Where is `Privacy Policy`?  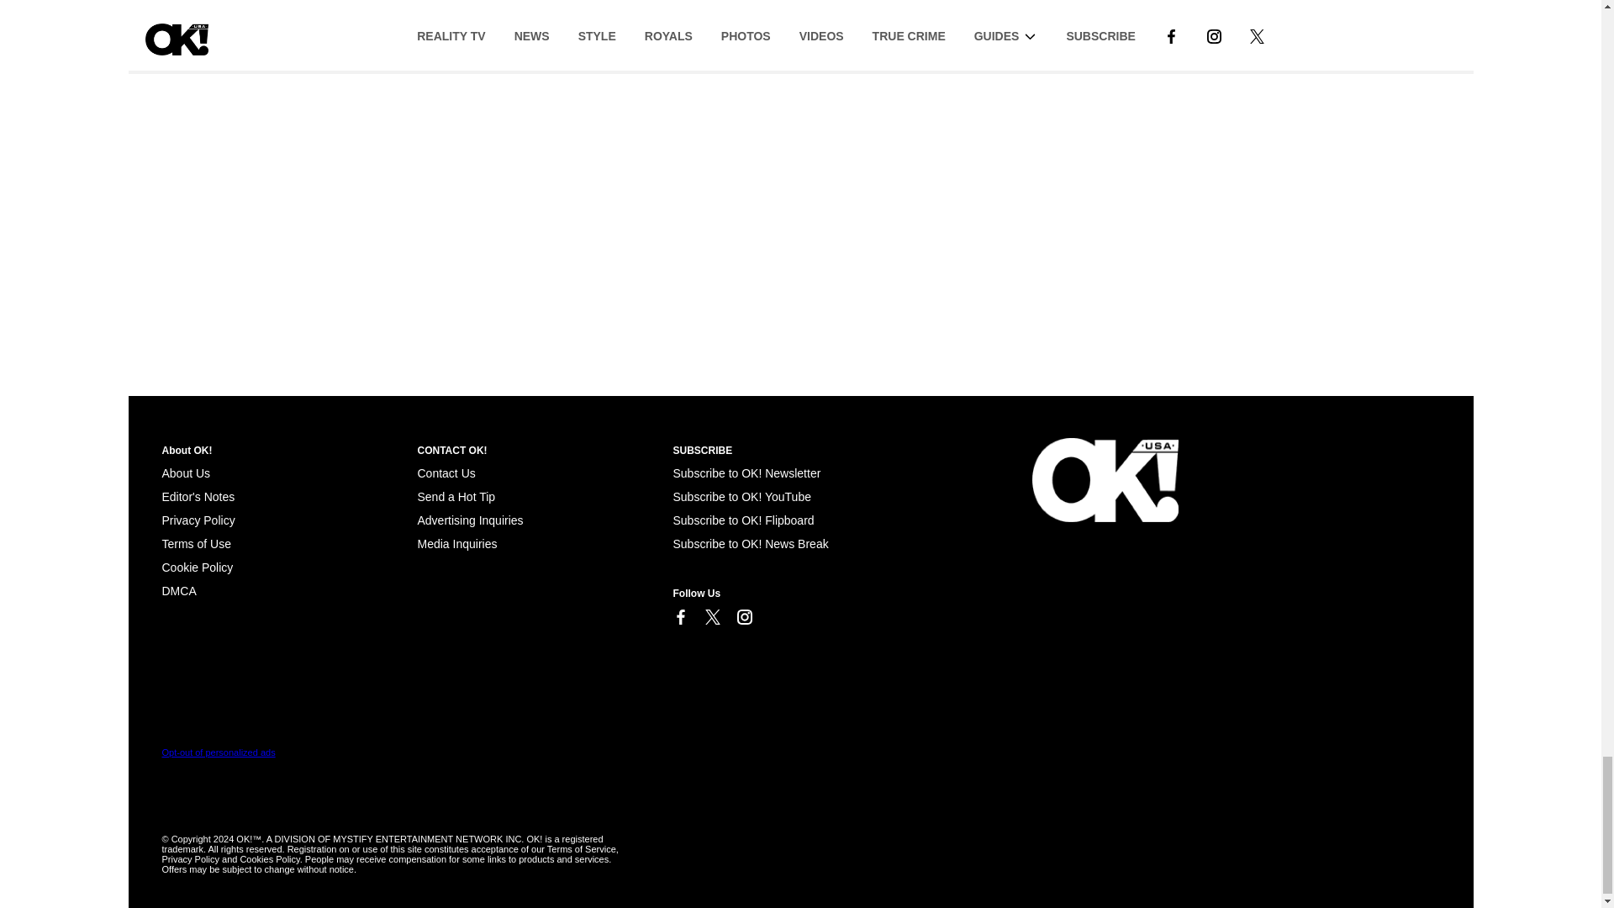
Privacy Policy is located at coordinates (198, 520).